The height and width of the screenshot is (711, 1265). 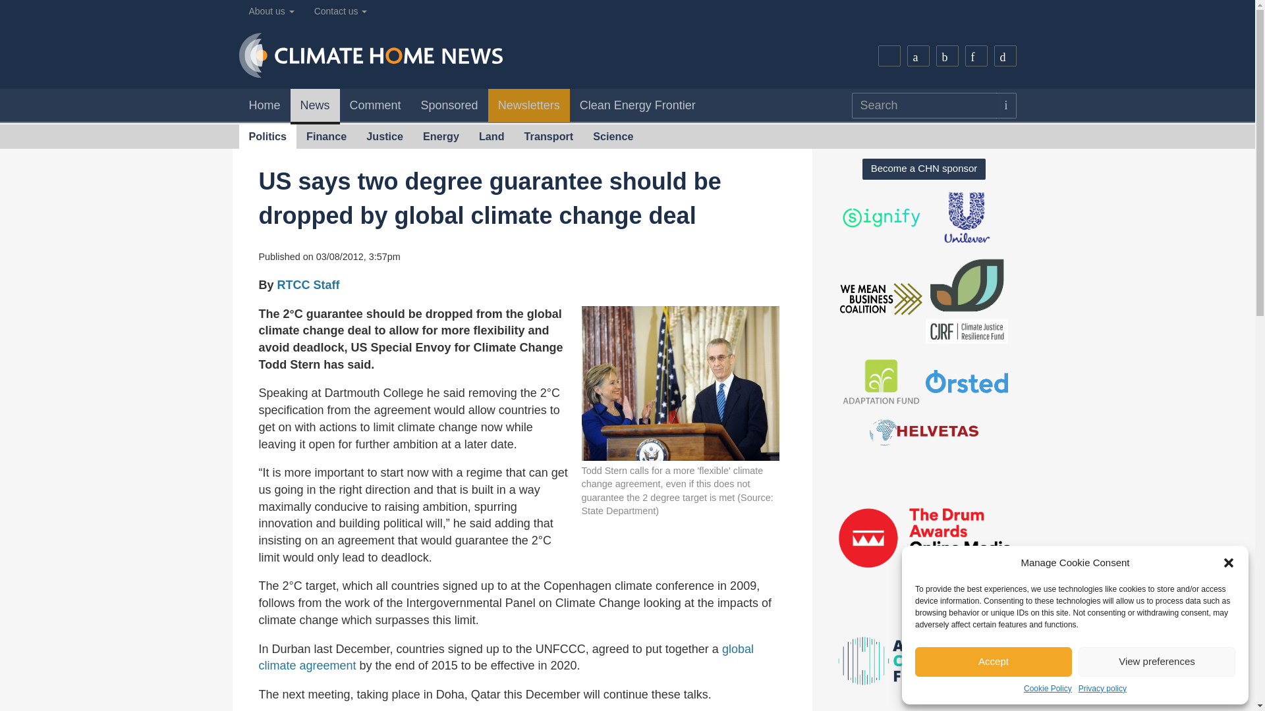 I want to click on Accept, so click(x=993, y=662).